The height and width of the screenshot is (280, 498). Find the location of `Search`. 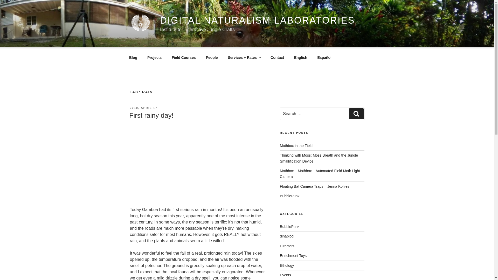

Search is located at coordinates (356, 114).